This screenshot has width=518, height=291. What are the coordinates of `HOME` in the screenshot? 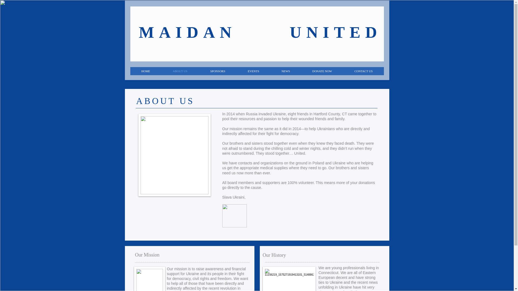 It's located at (145, 71).